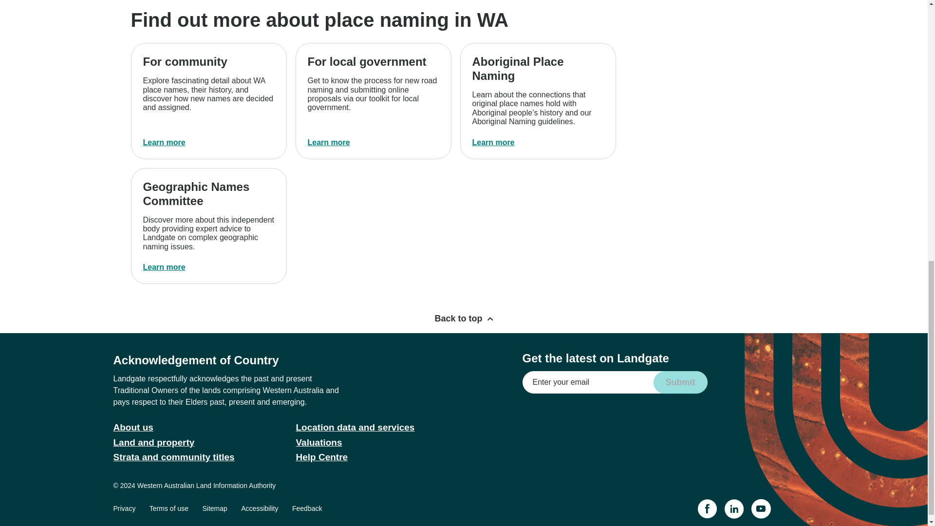 The width and height of the screenshot is (935, 526). Describe the element at coordinates (355, 427) in the screenshot. I see `Location data and services` at that location.